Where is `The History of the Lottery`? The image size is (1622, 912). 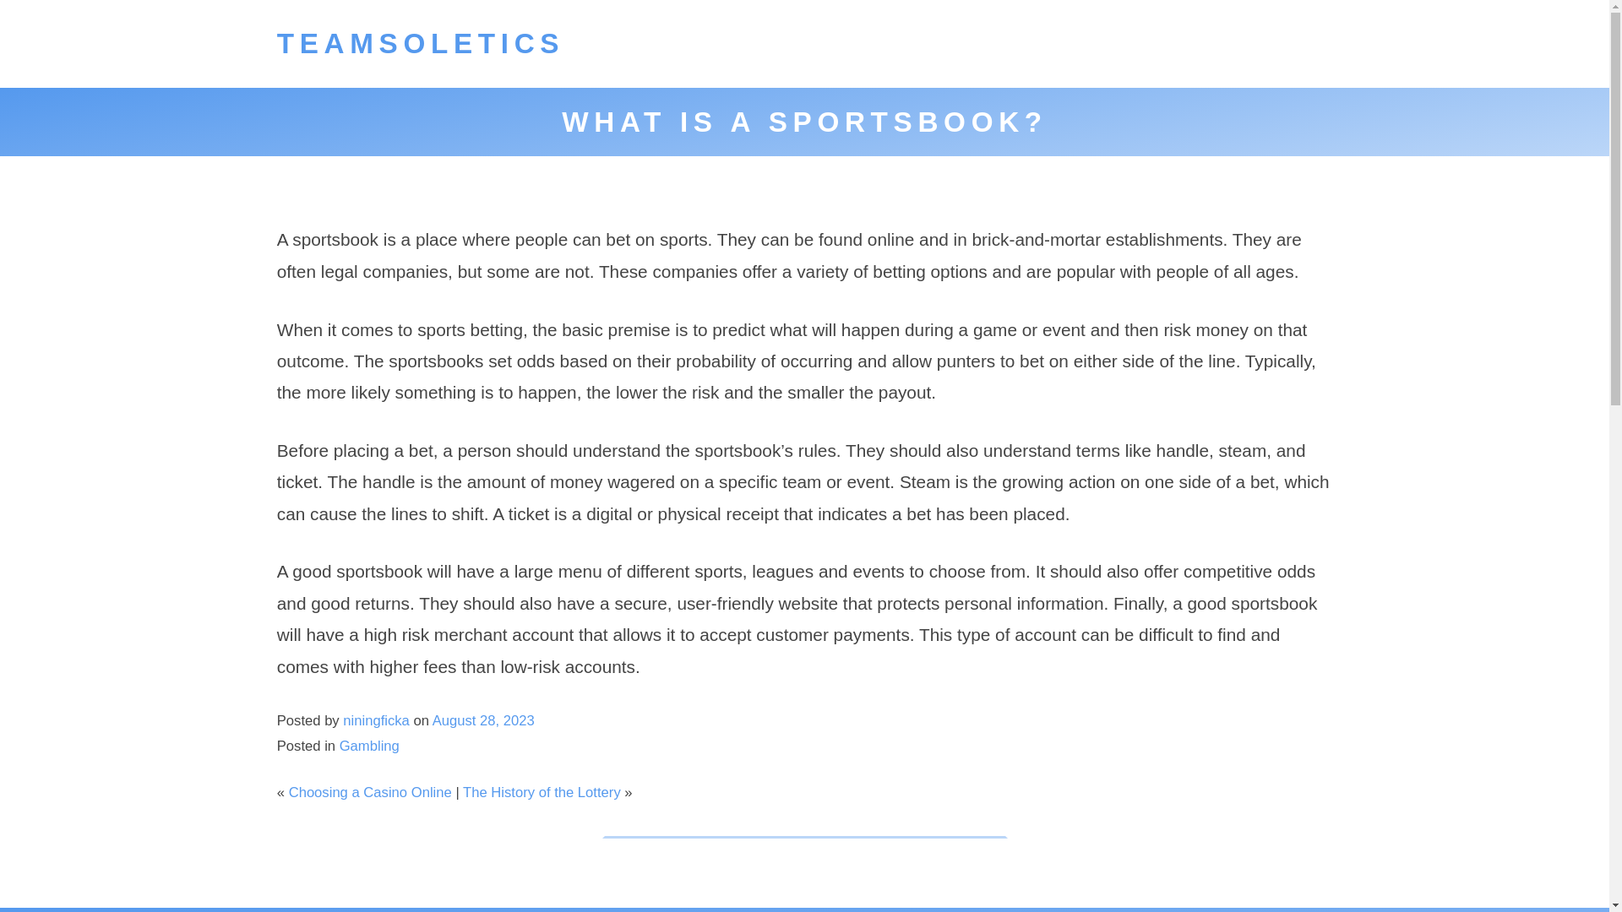 The History of the Lottery is located at coordinates (542, 792).